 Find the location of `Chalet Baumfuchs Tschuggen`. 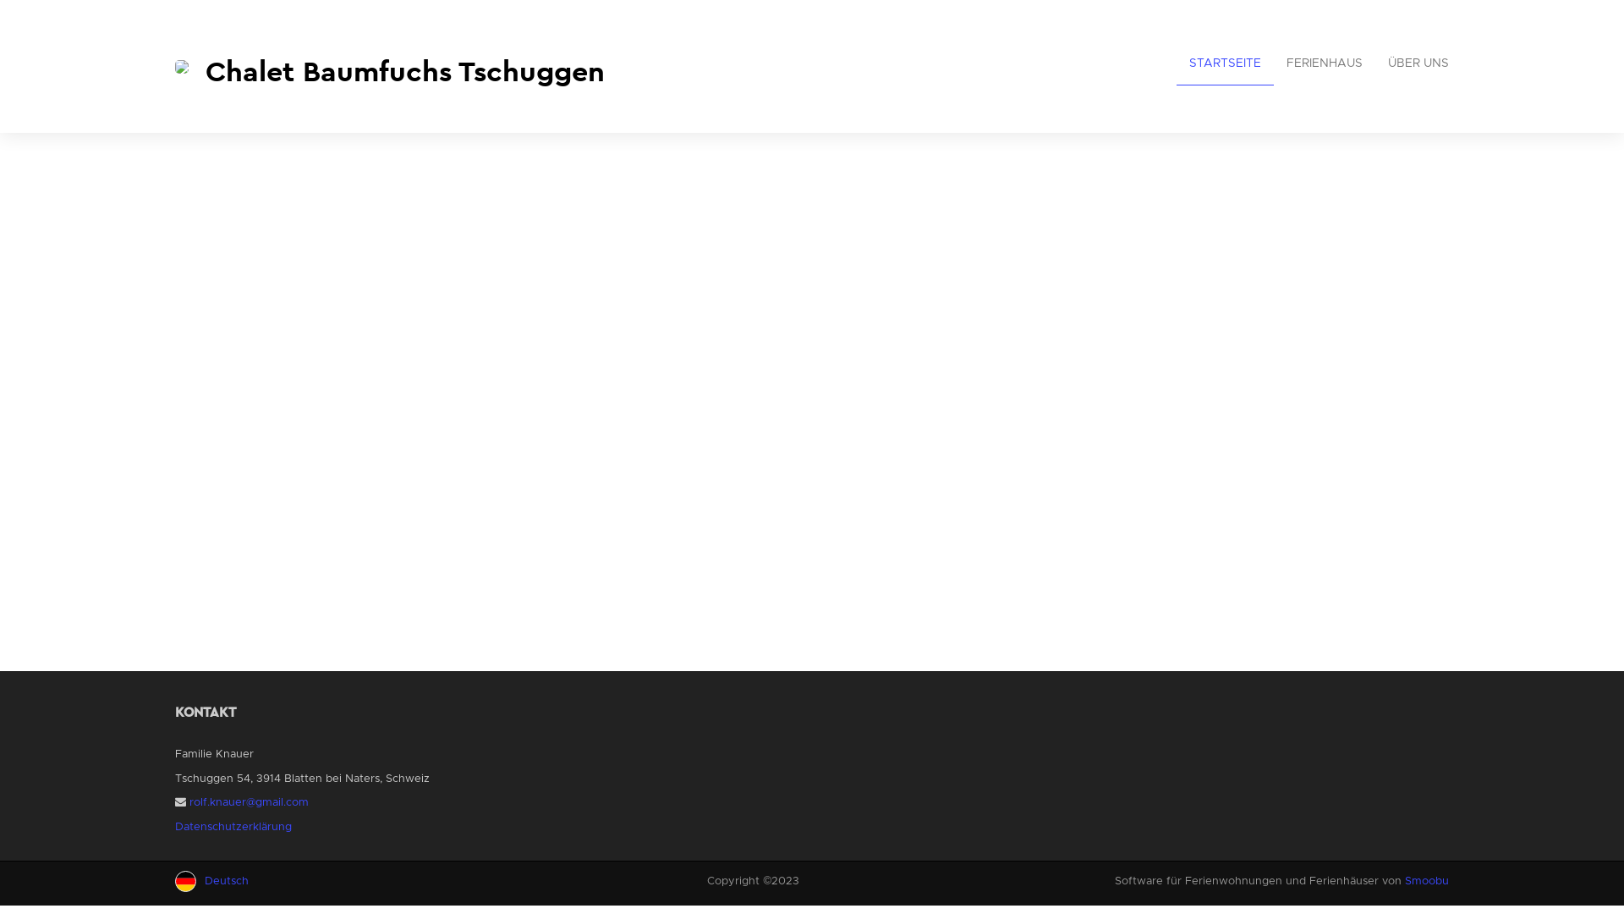

Chalet Baumfuchs Tschuggen is located at coordinates (487, 66).